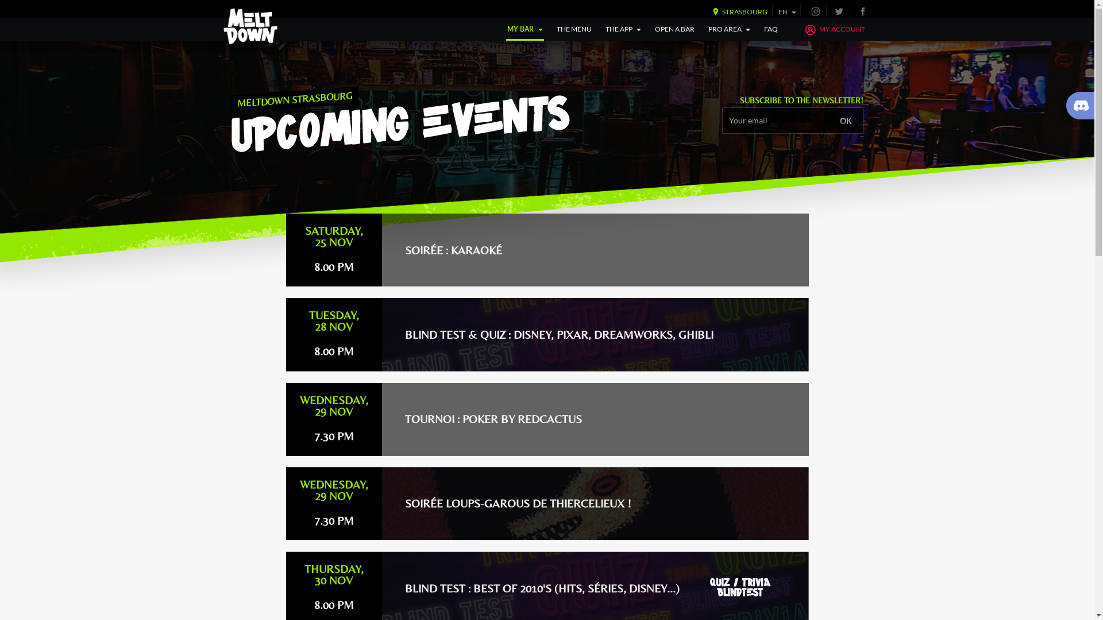 The image size is (1103, 620). I want to click on TWITTER, so click(839, 10).